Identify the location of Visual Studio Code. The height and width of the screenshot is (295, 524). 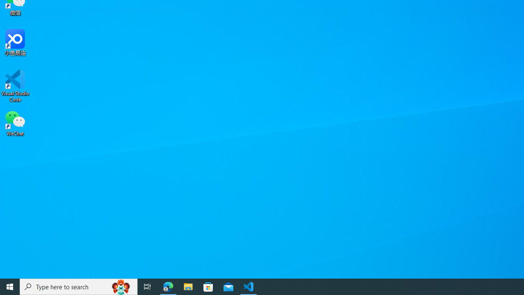
(15, 86).